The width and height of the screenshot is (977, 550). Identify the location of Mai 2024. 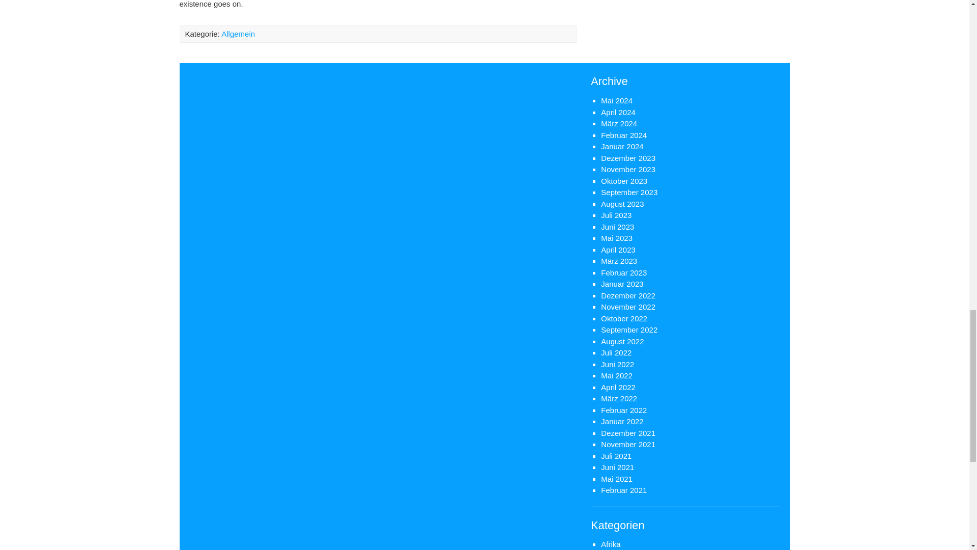
(616, 101).